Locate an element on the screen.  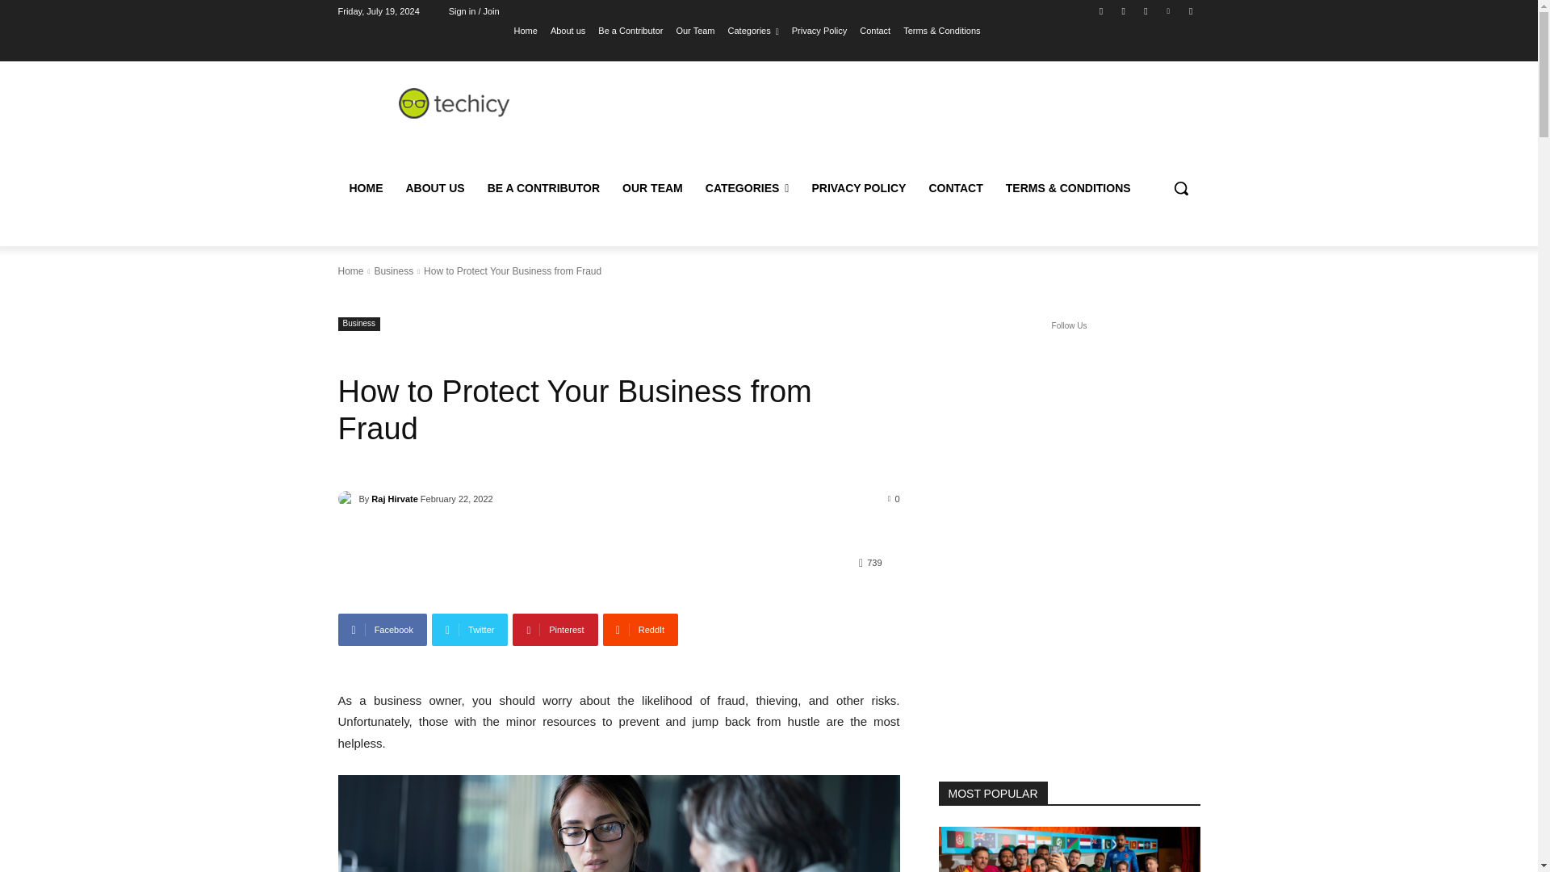
Facebook is located at coordinates (382, 630).